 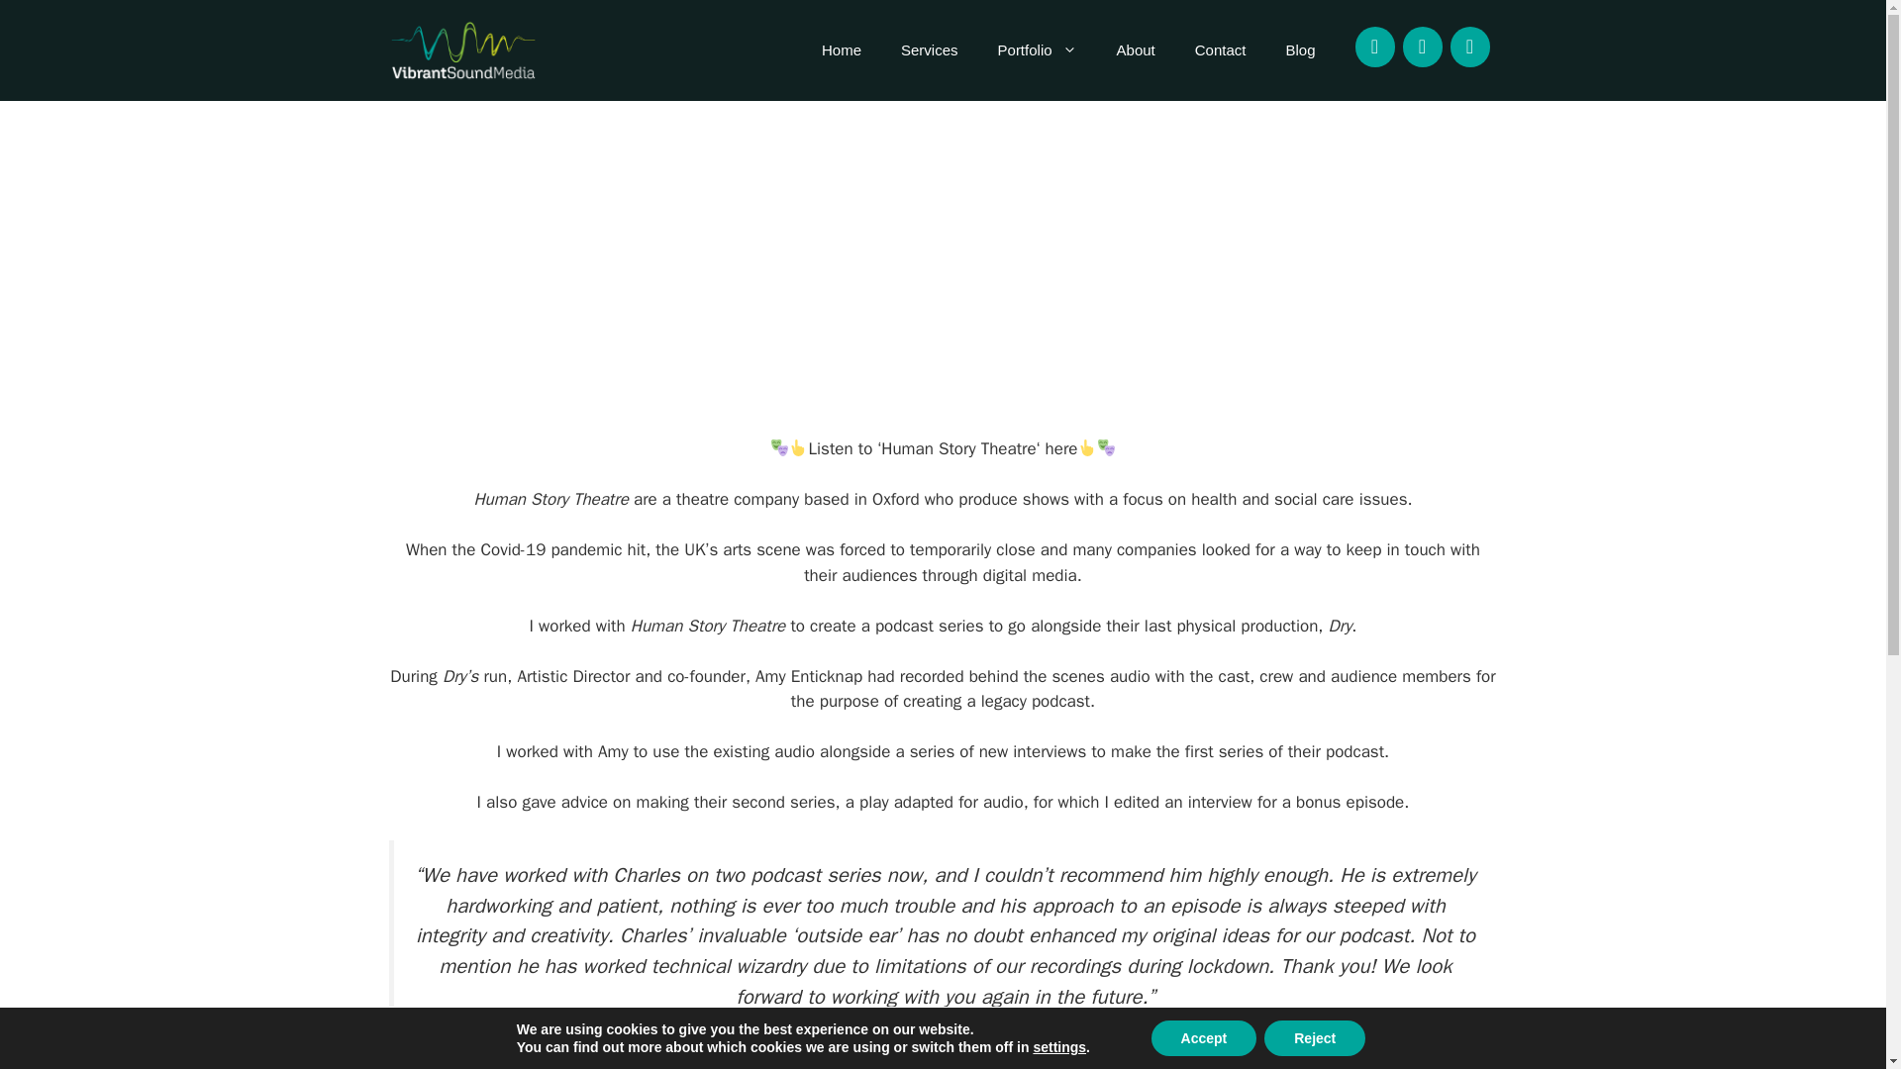 What do you see at coordinates (842, 49) in the screenshot?
I see `Home` at bounding box center [842, 49].